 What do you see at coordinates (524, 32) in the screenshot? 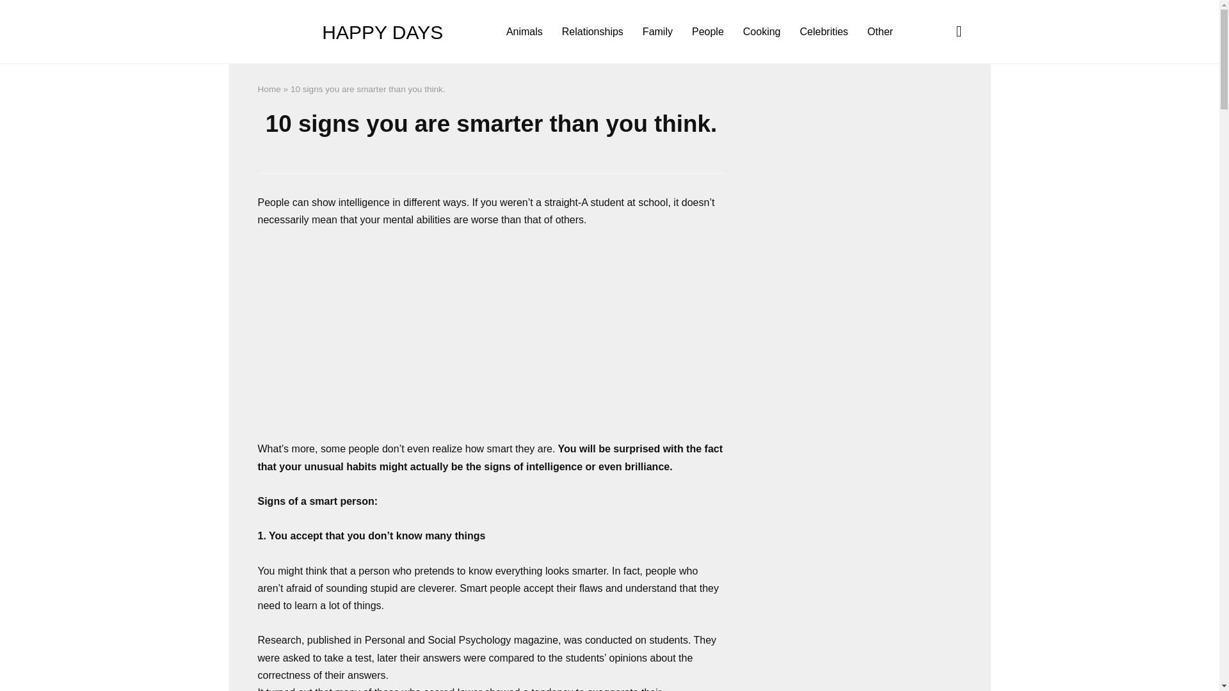
I see `Animals` at bounding box center [524, 32].